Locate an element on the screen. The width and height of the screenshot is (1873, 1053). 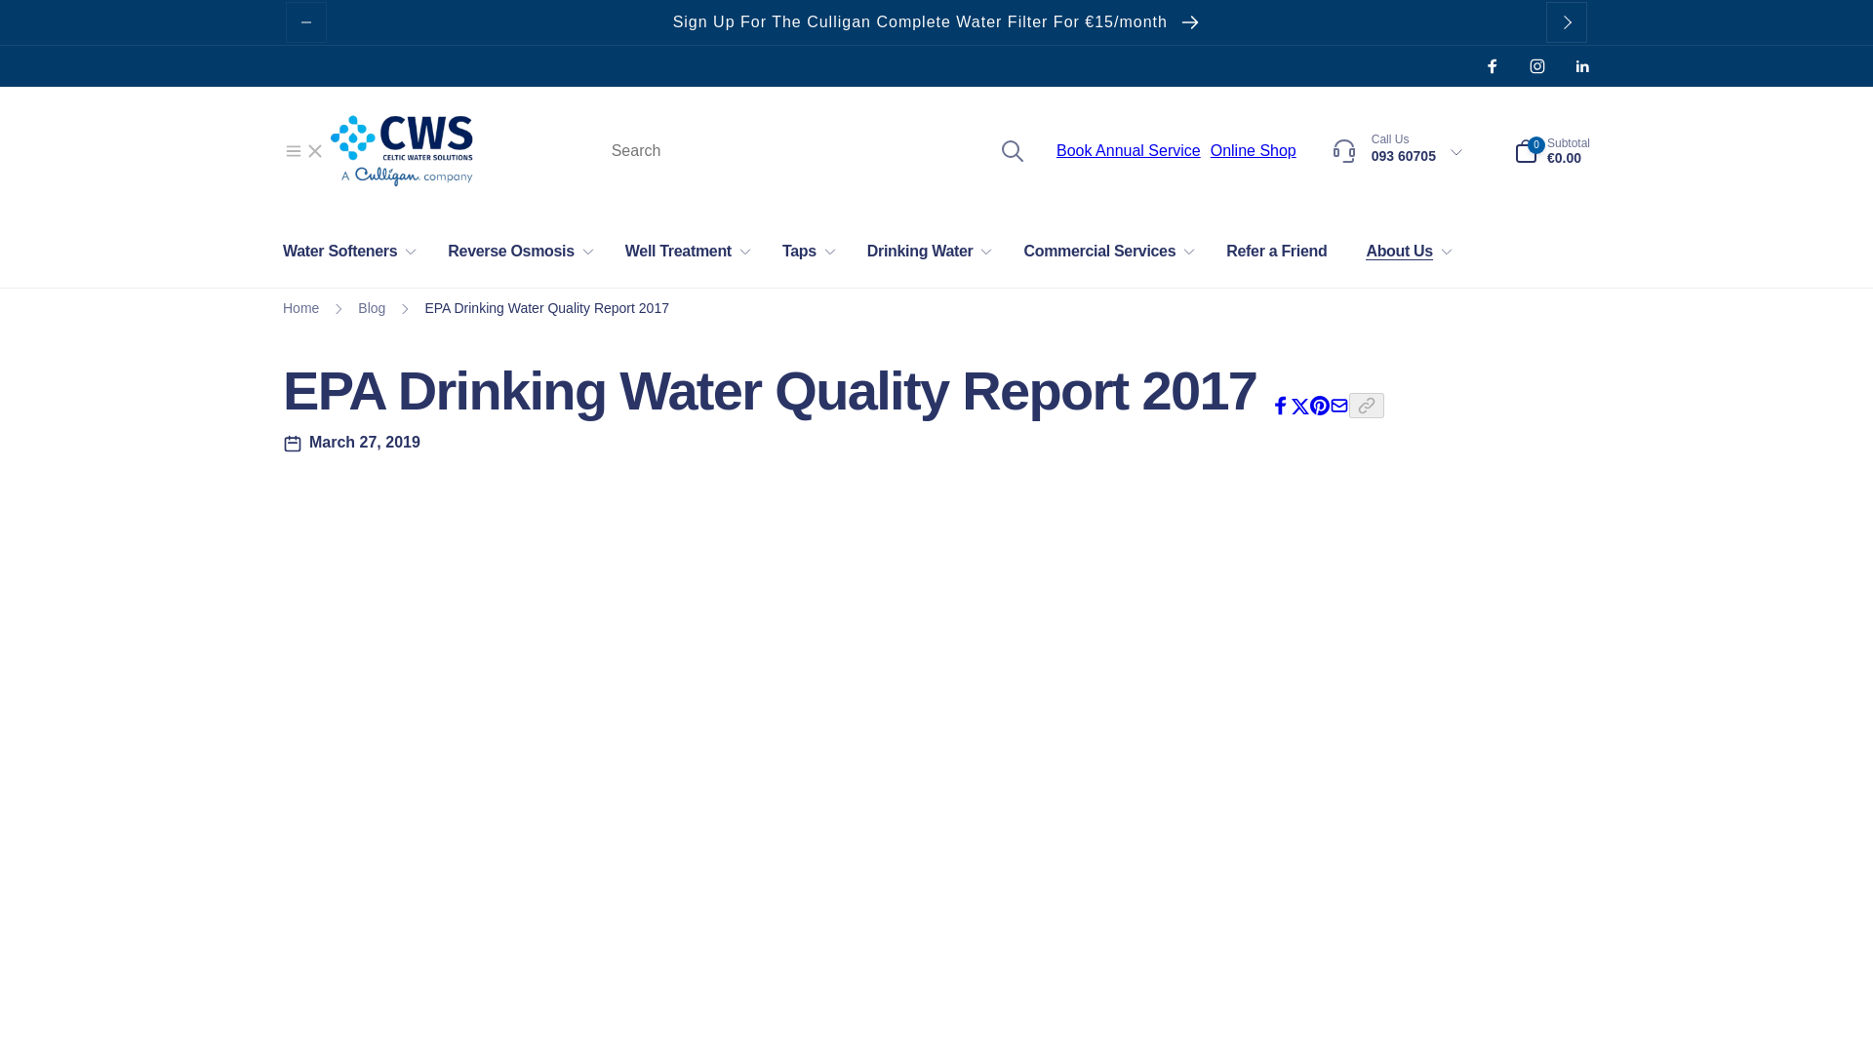
Skip to content is located at coordinates (21, 11).